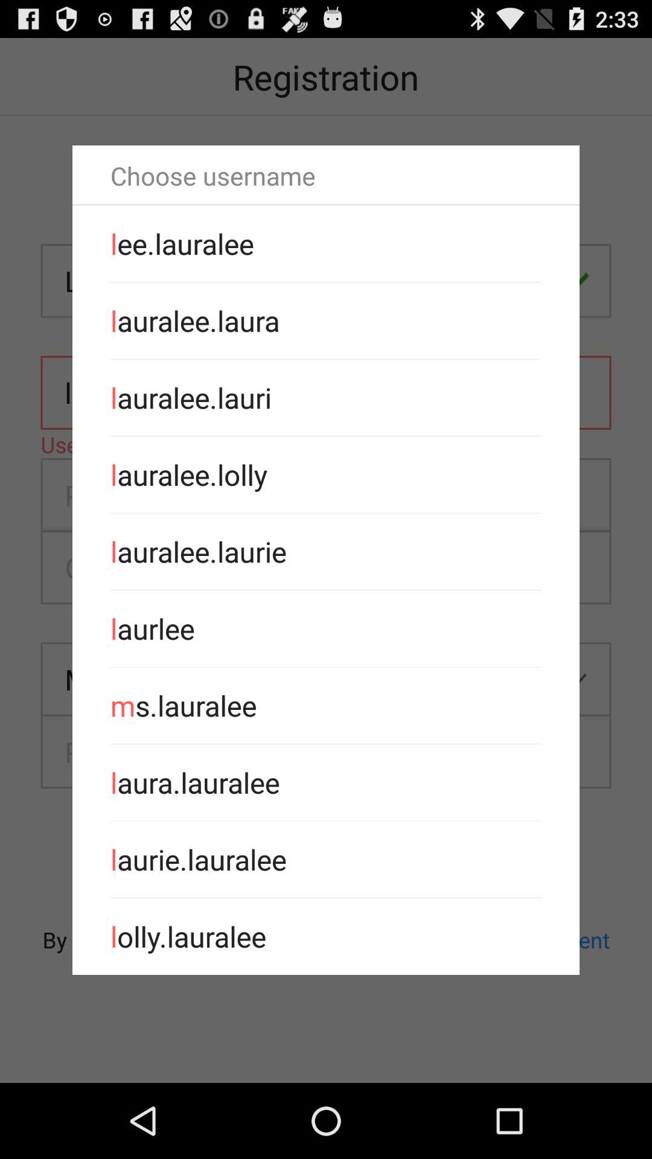 This screenshot has width=652, height=1159. I want to click on swipe until the laurlee item, so click(326, 628).